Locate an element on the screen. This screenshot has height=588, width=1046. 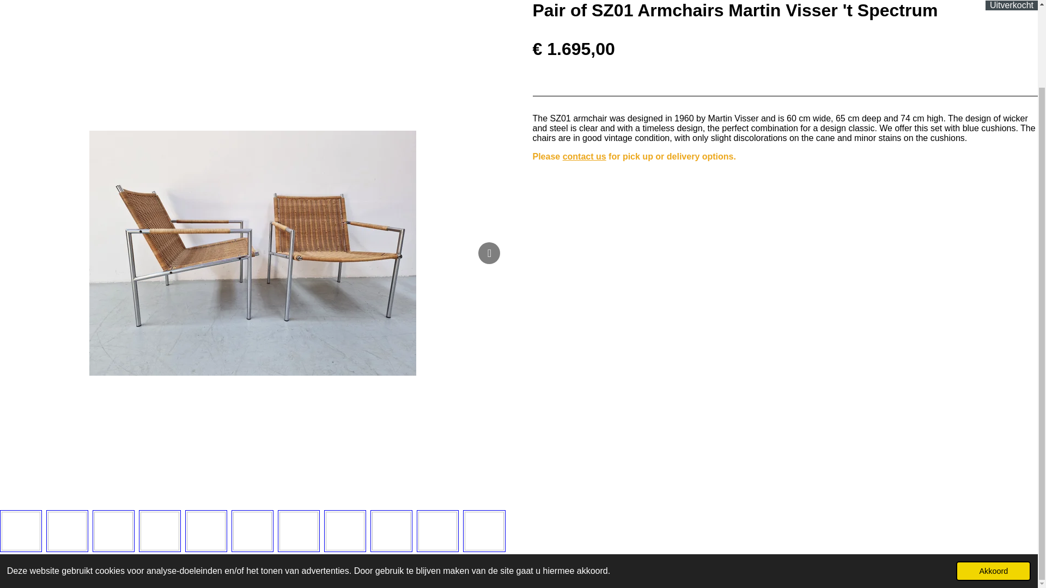
Akkoord is located at coordinates (993, 499).